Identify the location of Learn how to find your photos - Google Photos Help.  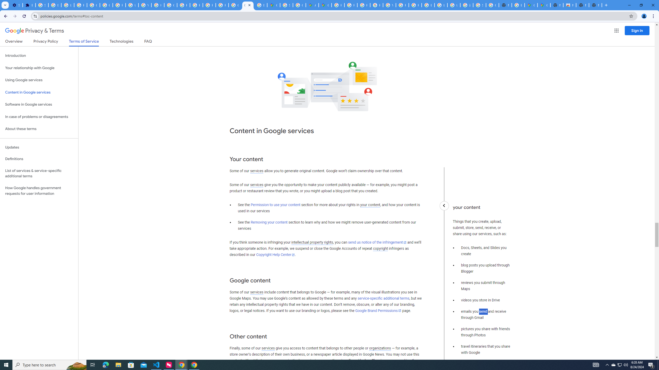
(67, 5).